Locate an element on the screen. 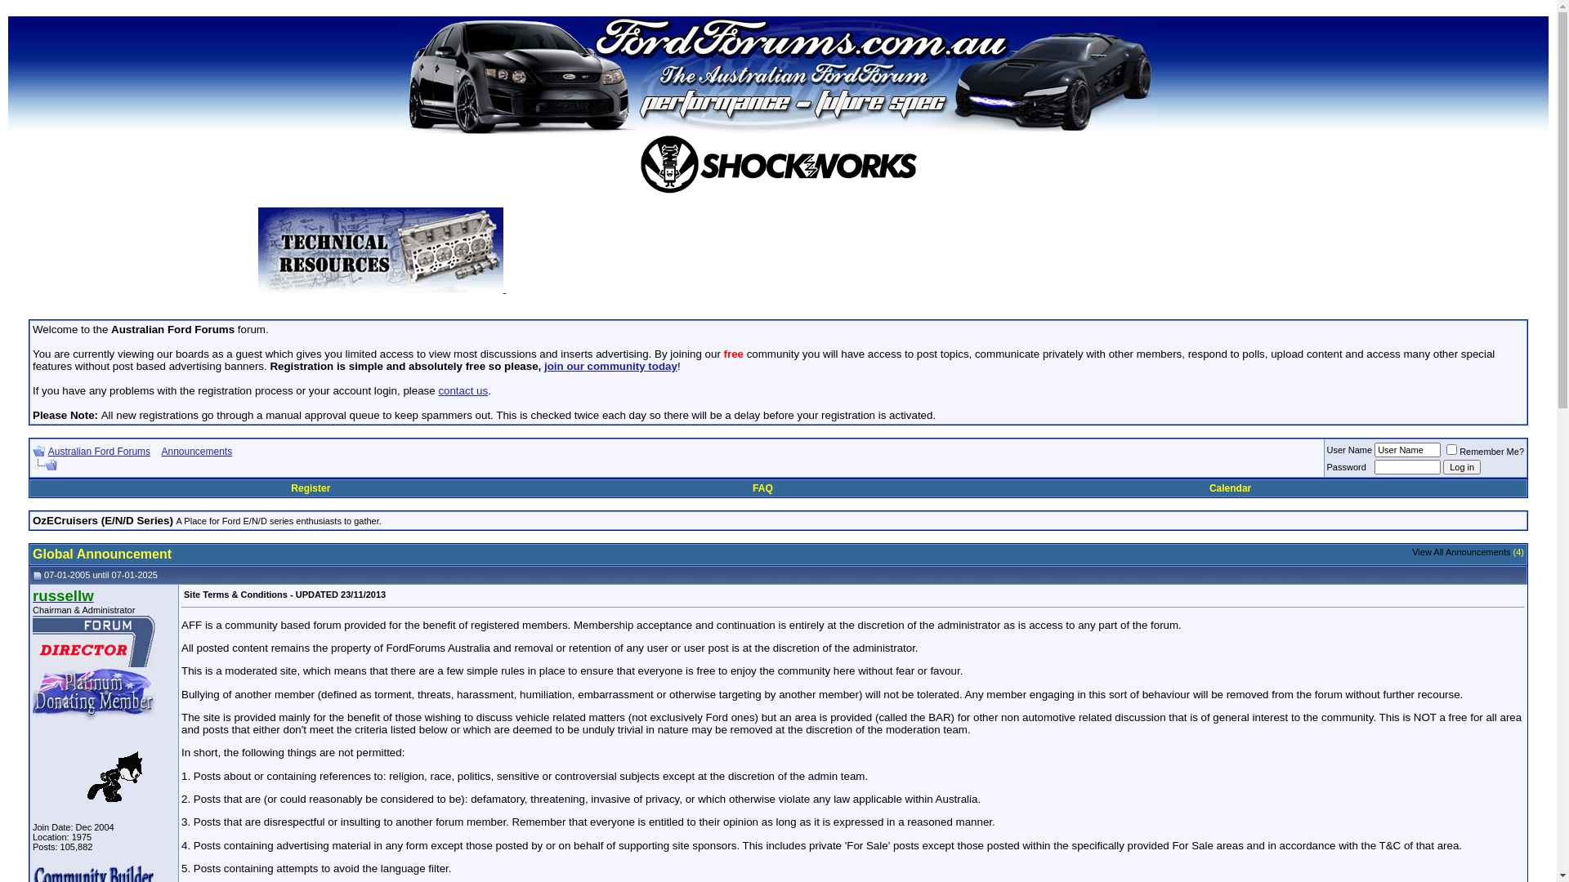 The image size is (1569, 882). Donating Member3 is located at coordinates (94, 694).